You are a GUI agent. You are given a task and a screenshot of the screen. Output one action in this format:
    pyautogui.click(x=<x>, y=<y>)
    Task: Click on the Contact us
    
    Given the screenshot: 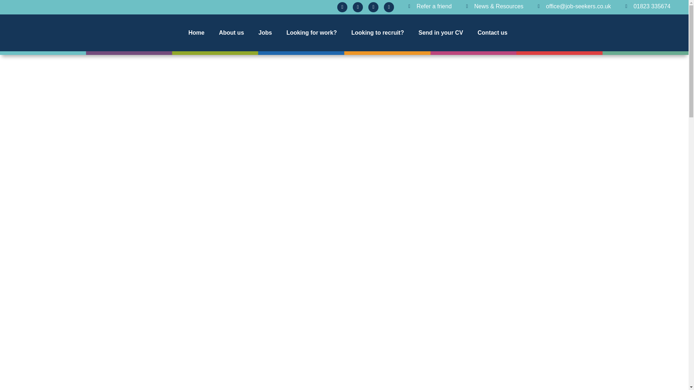 What is the action you would take?
    pyautogui.click(x=492, y=33)
    